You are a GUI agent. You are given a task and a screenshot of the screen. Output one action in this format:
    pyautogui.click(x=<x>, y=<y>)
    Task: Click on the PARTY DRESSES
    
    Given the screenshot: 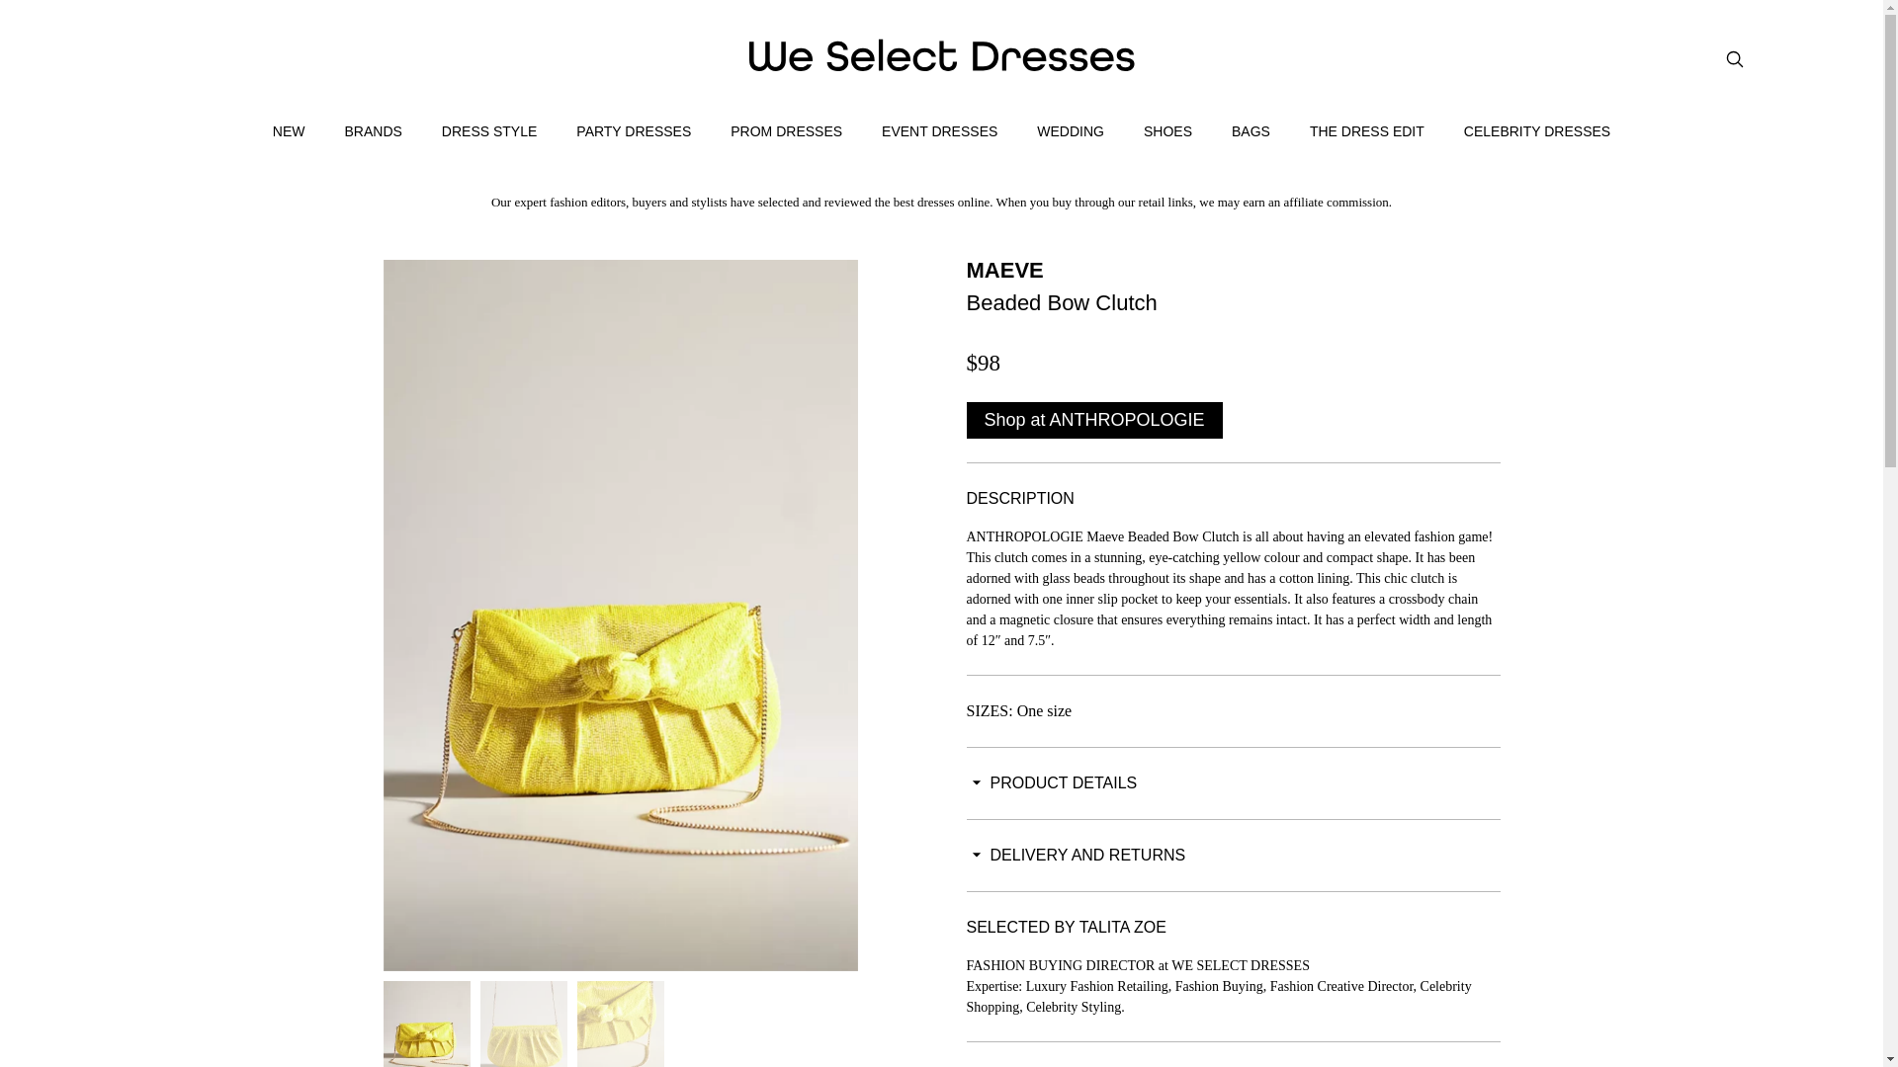 What is the action you would take?
    pyautogui.click(x=633, y=130)
    